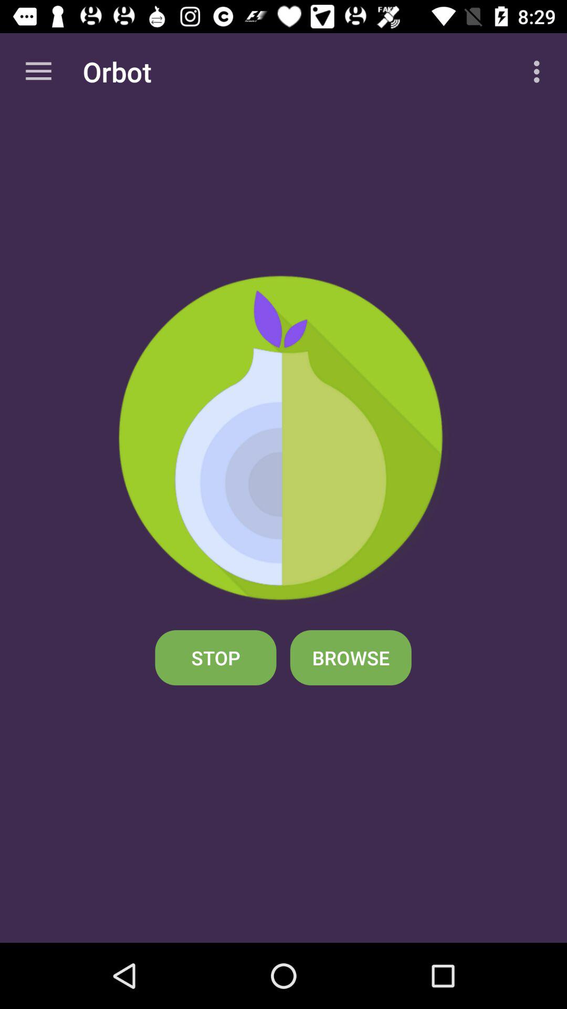 The height and width of the screenshot is (1009, 567). I want to click on open icon to the right of orbot item, so click(540, 71).